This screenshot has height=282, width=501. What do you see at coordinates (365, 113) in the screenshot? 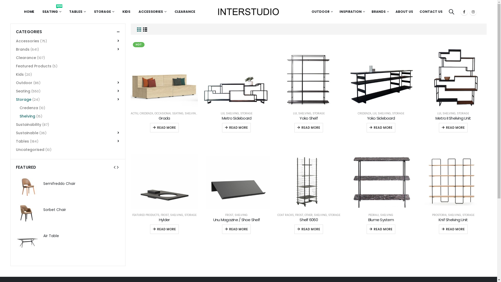
I see `CREDENZA` at bounding box center [365, 113].